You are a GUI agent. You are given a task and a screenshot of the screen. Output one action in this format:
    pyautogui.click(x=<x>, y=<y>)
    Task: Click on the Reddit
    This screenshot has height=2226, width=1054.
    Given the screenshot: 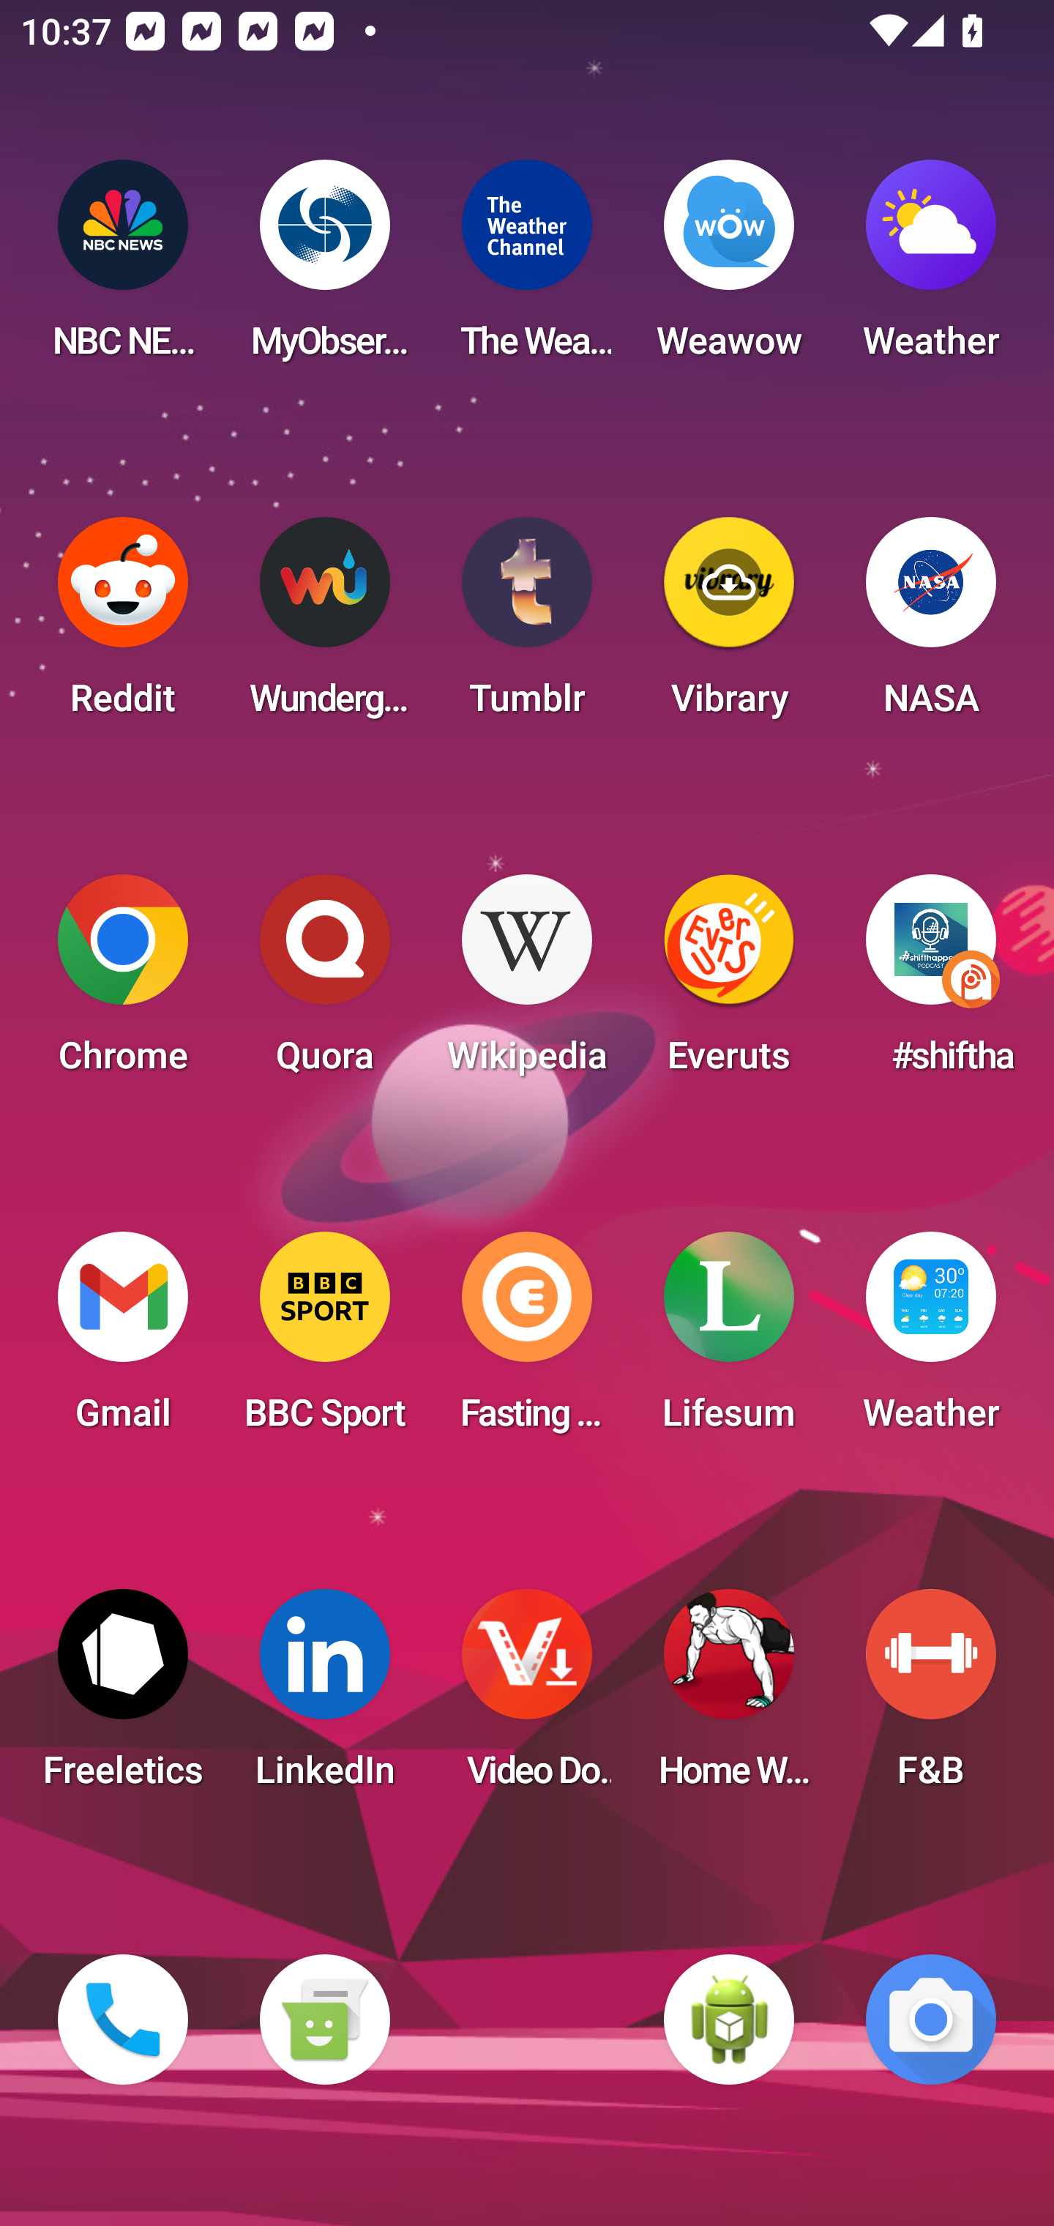 What is the action you would take?
    pyautogui.click(x=123, y=625)
    